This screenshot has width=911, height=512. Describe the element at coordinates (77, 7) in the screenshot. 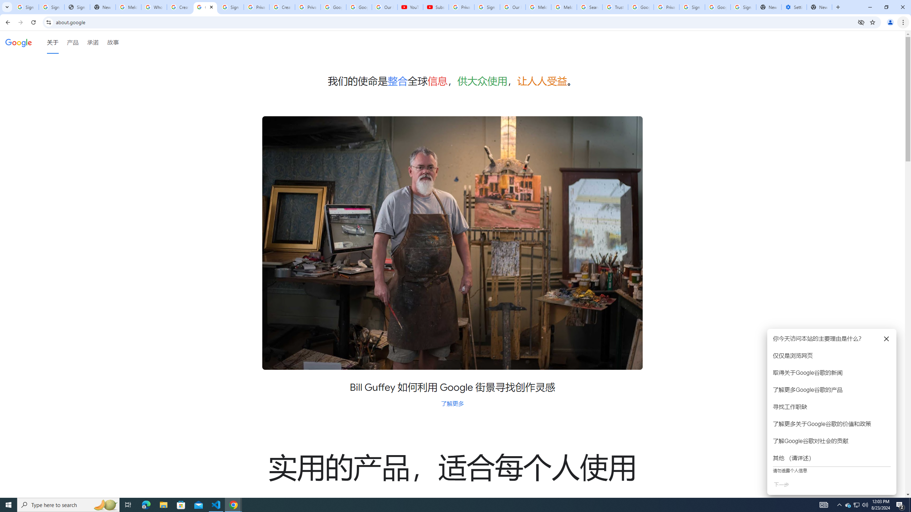

I see `Sign In - USA TODAY` at that location.